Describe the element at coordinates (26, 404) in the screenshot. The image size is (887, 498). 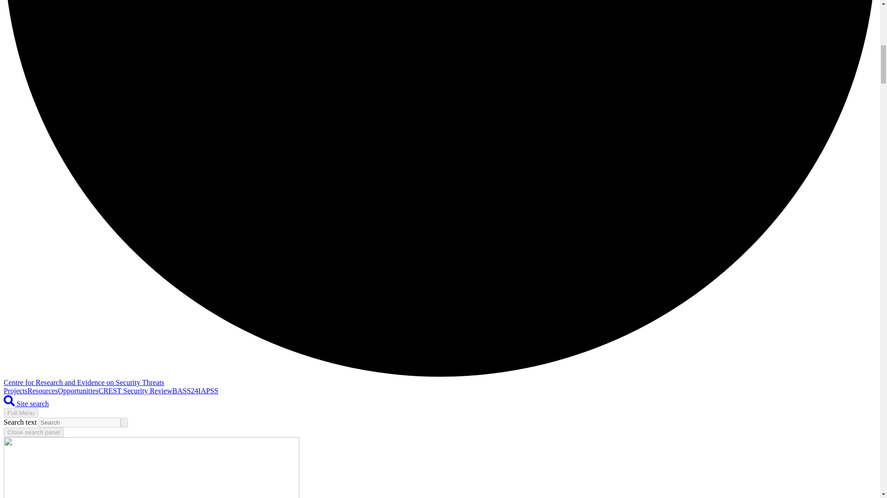
I see `Search Site search` at that location.